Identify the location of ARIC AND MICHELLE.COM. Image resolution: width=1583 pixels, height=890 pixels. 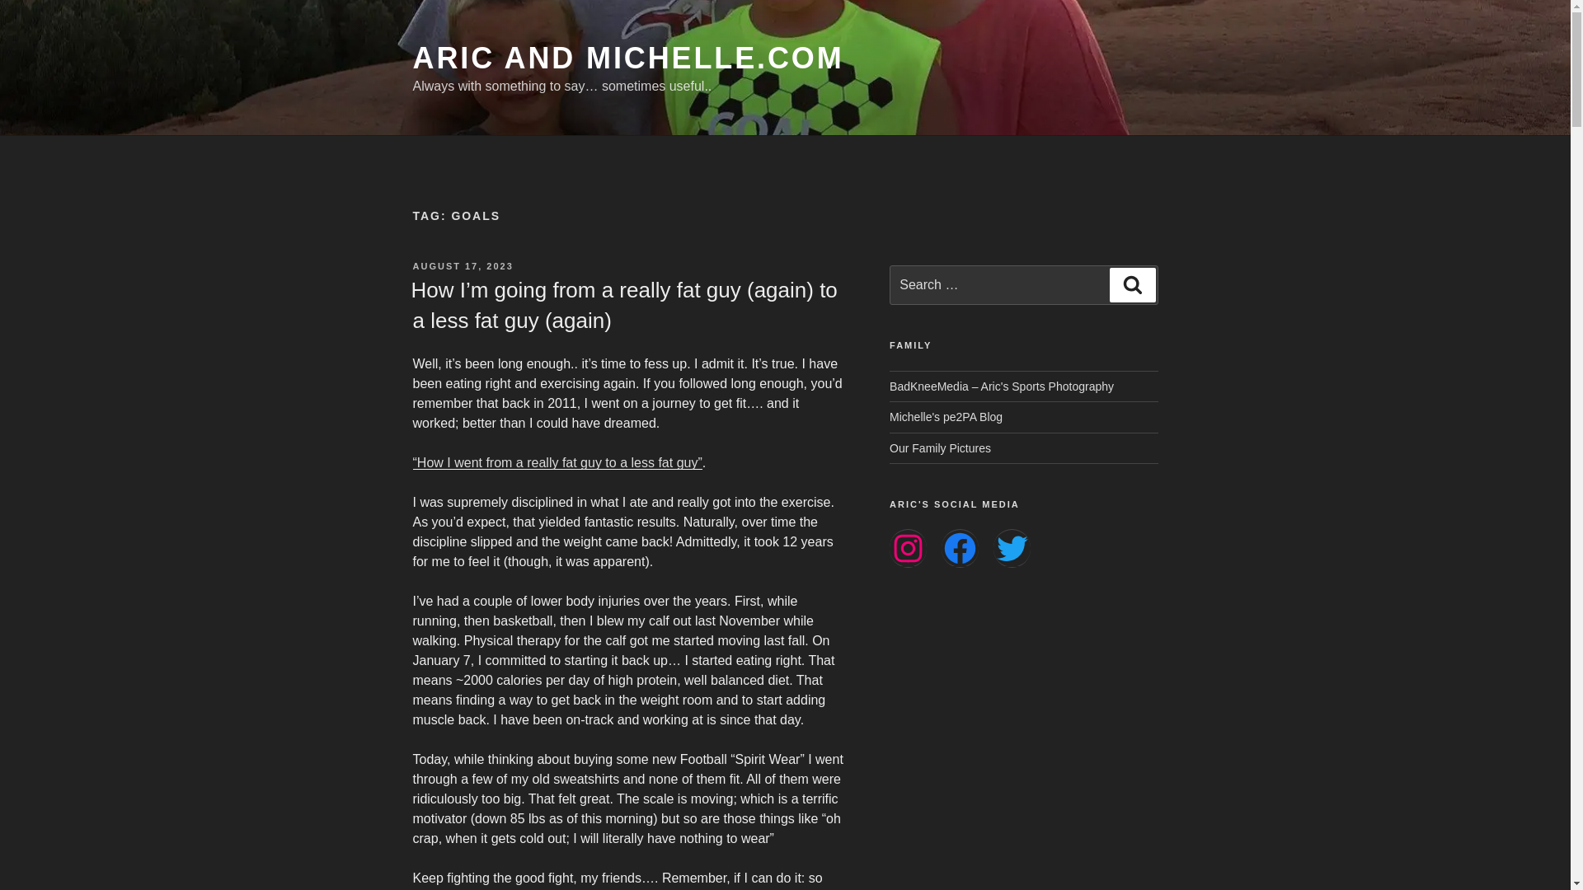
(627, 58).